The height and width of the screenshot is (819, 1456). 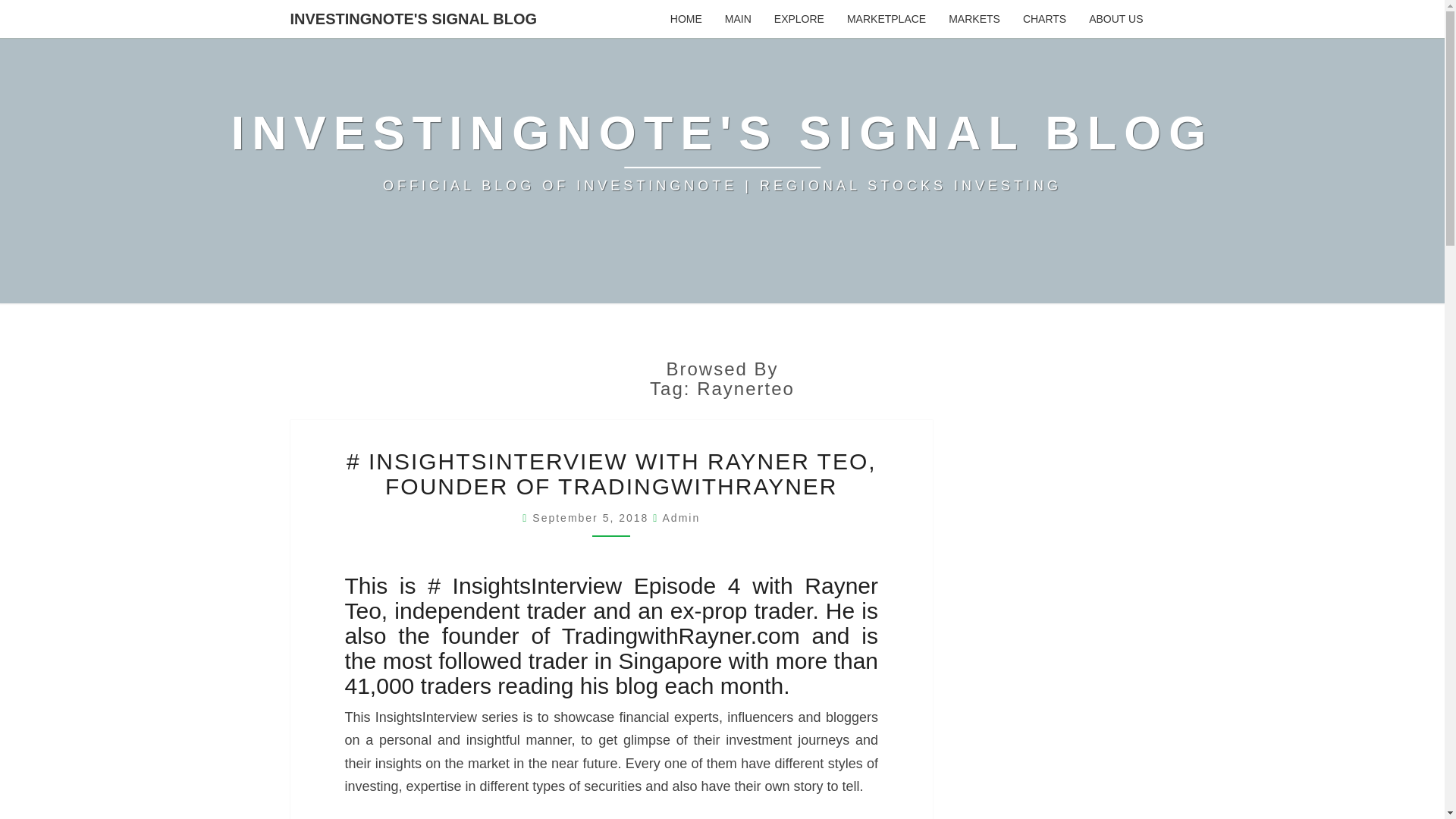 I want to click on Admin, so click(x=681, y=518).